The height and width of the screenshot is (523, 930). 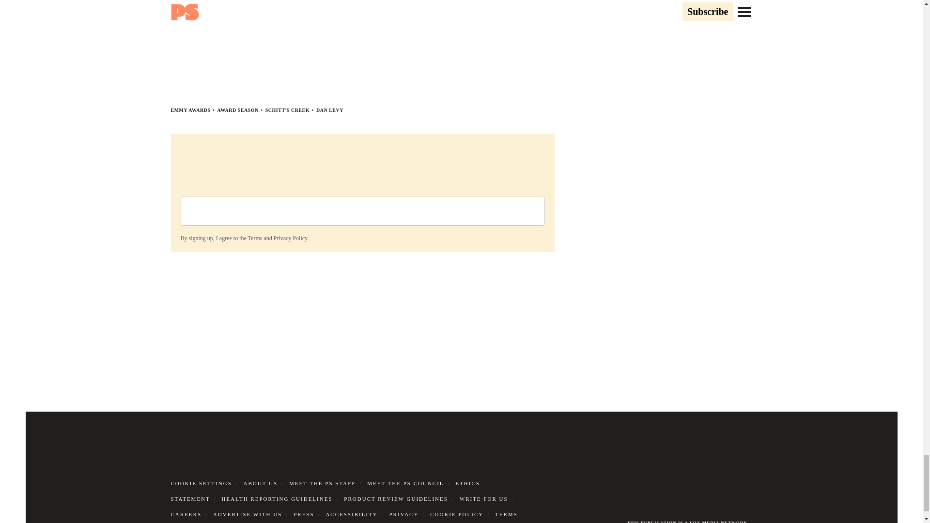 What do you see at coordinates (248, 514) in the screenshot?
I see `ADVERTISE WITH US` at bounding box center [248, 514].